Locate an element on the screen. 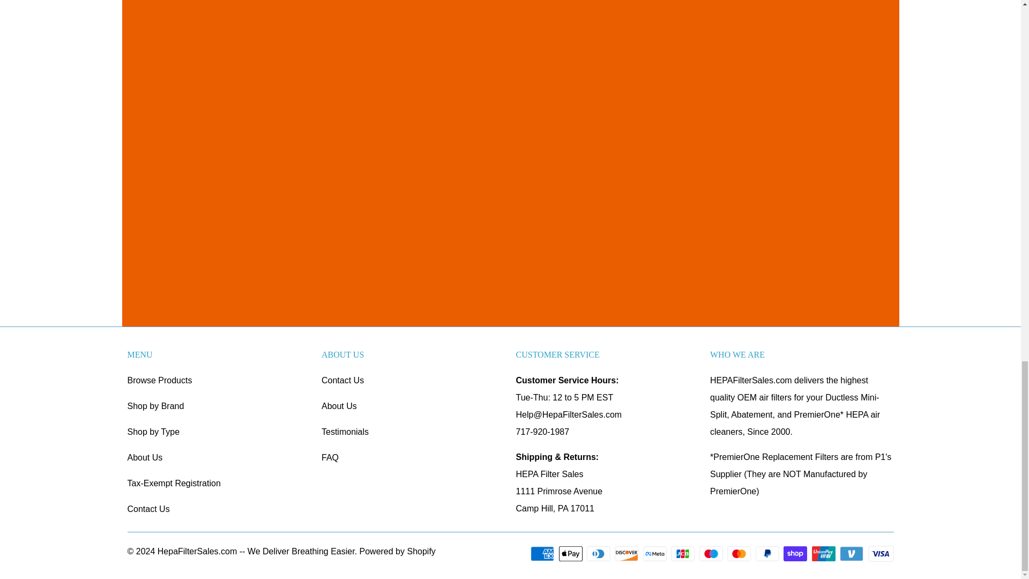 The height and width of the screenshot is (579, 1029). 7179201987 is located at coordinates (542, 432).